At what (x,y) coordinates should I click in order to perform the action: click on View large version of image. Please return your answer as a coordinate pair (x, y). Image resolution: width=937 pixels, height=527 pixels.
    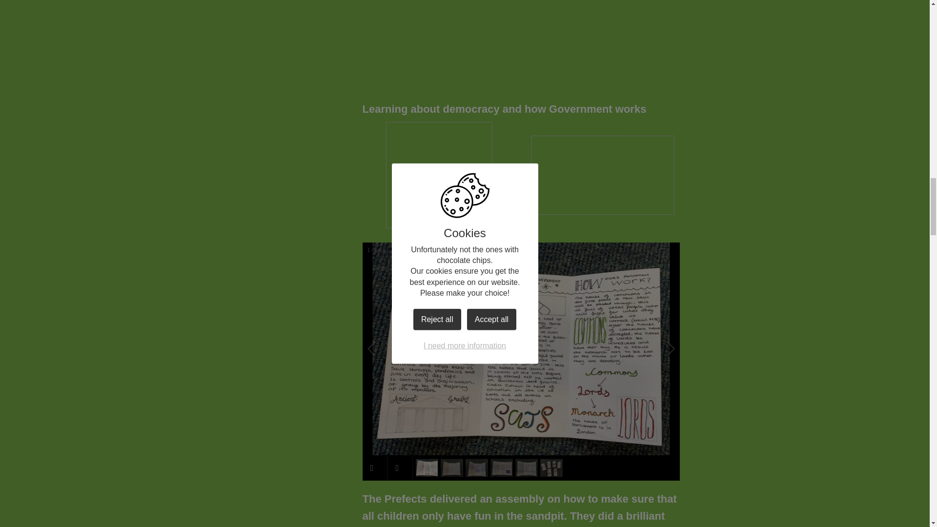
    Looking at the image, I should click on (439, 175).